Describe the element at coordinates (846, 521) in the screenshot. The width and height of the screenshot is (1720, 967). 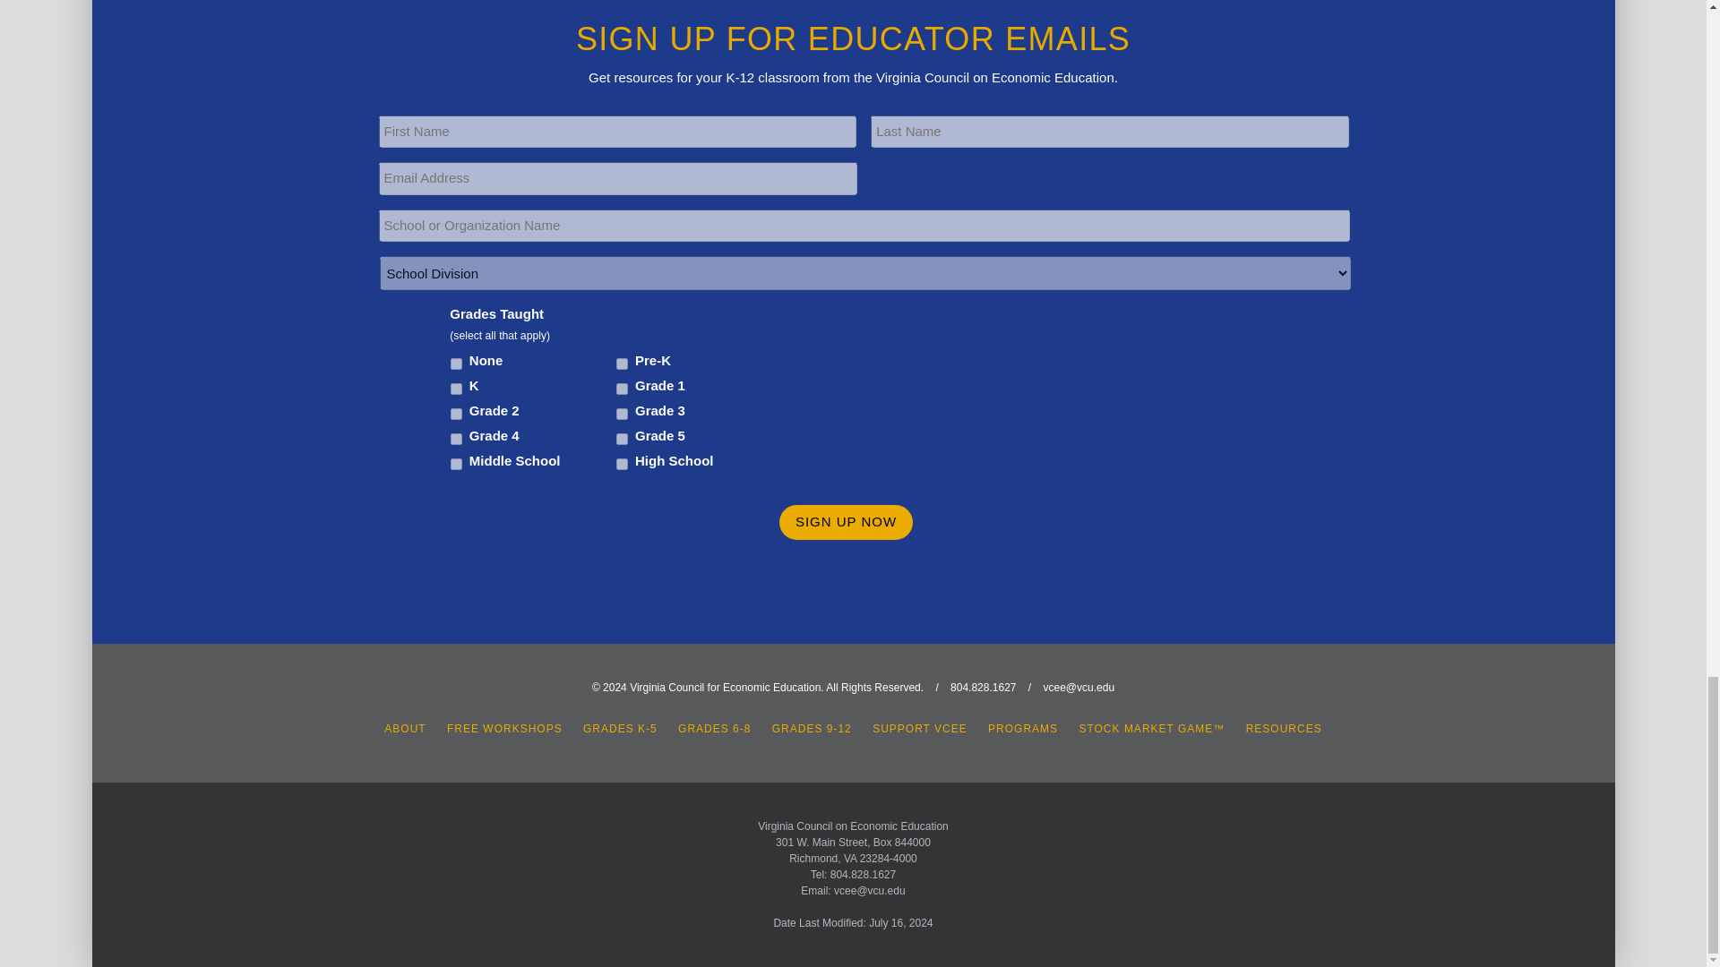
I see `Sign Up Now` at that location.